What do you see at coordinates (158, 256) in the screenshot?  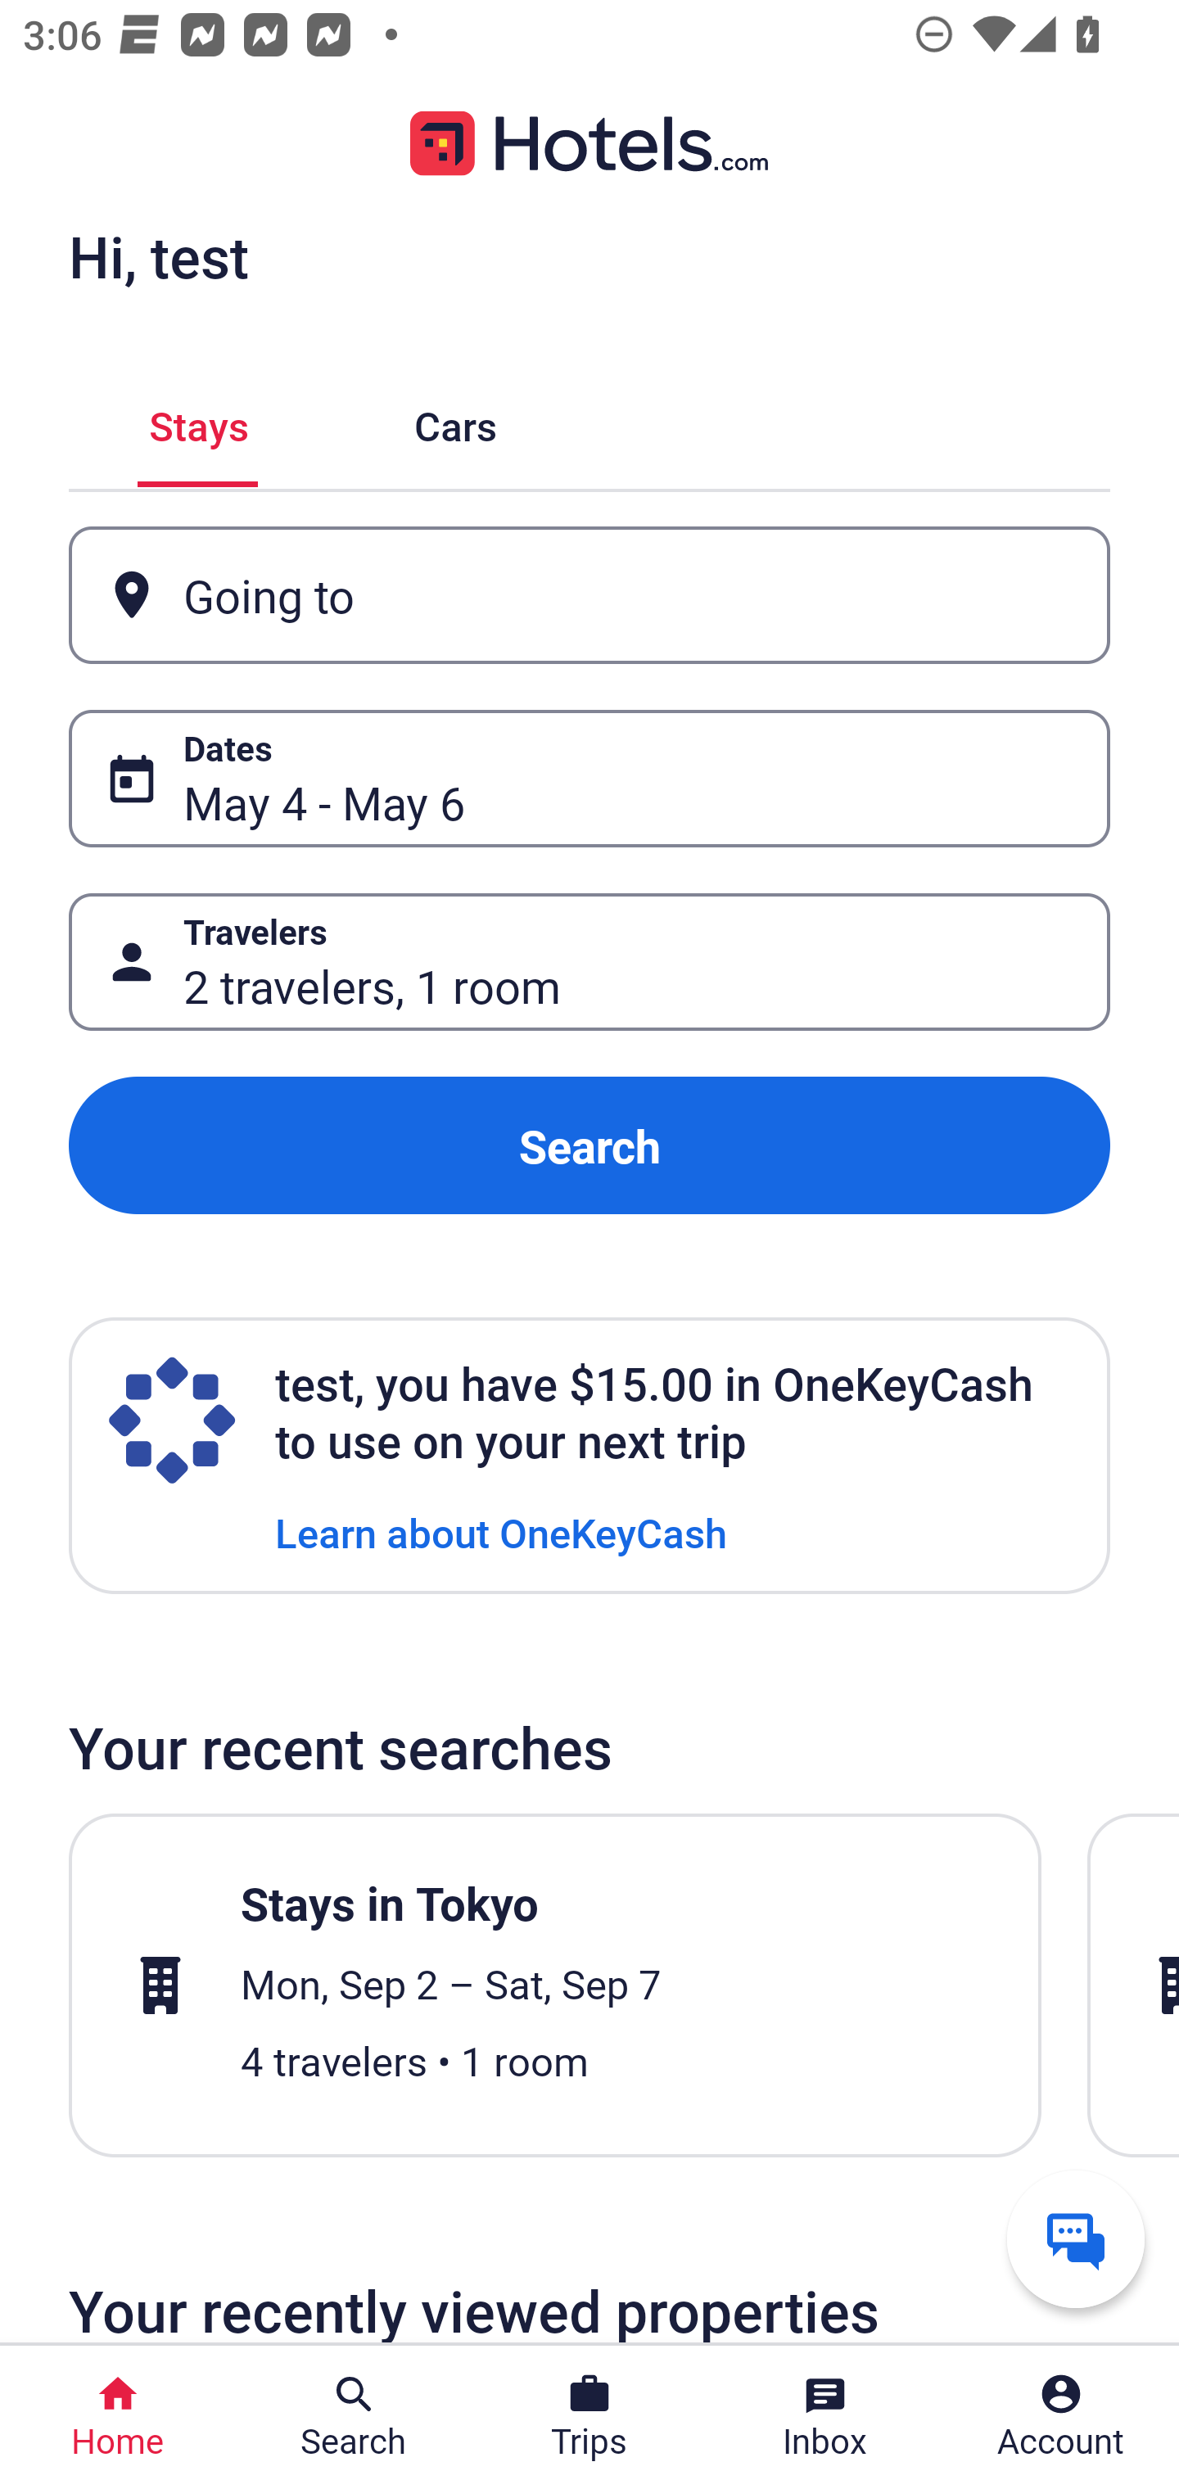 I see `Hi, test` at bounding box center [158, 256].